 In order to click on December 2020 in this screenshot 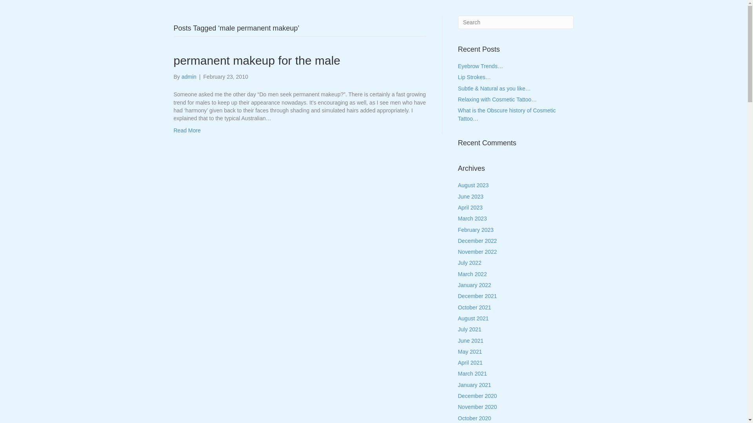, I will do `click(478, 396)`.